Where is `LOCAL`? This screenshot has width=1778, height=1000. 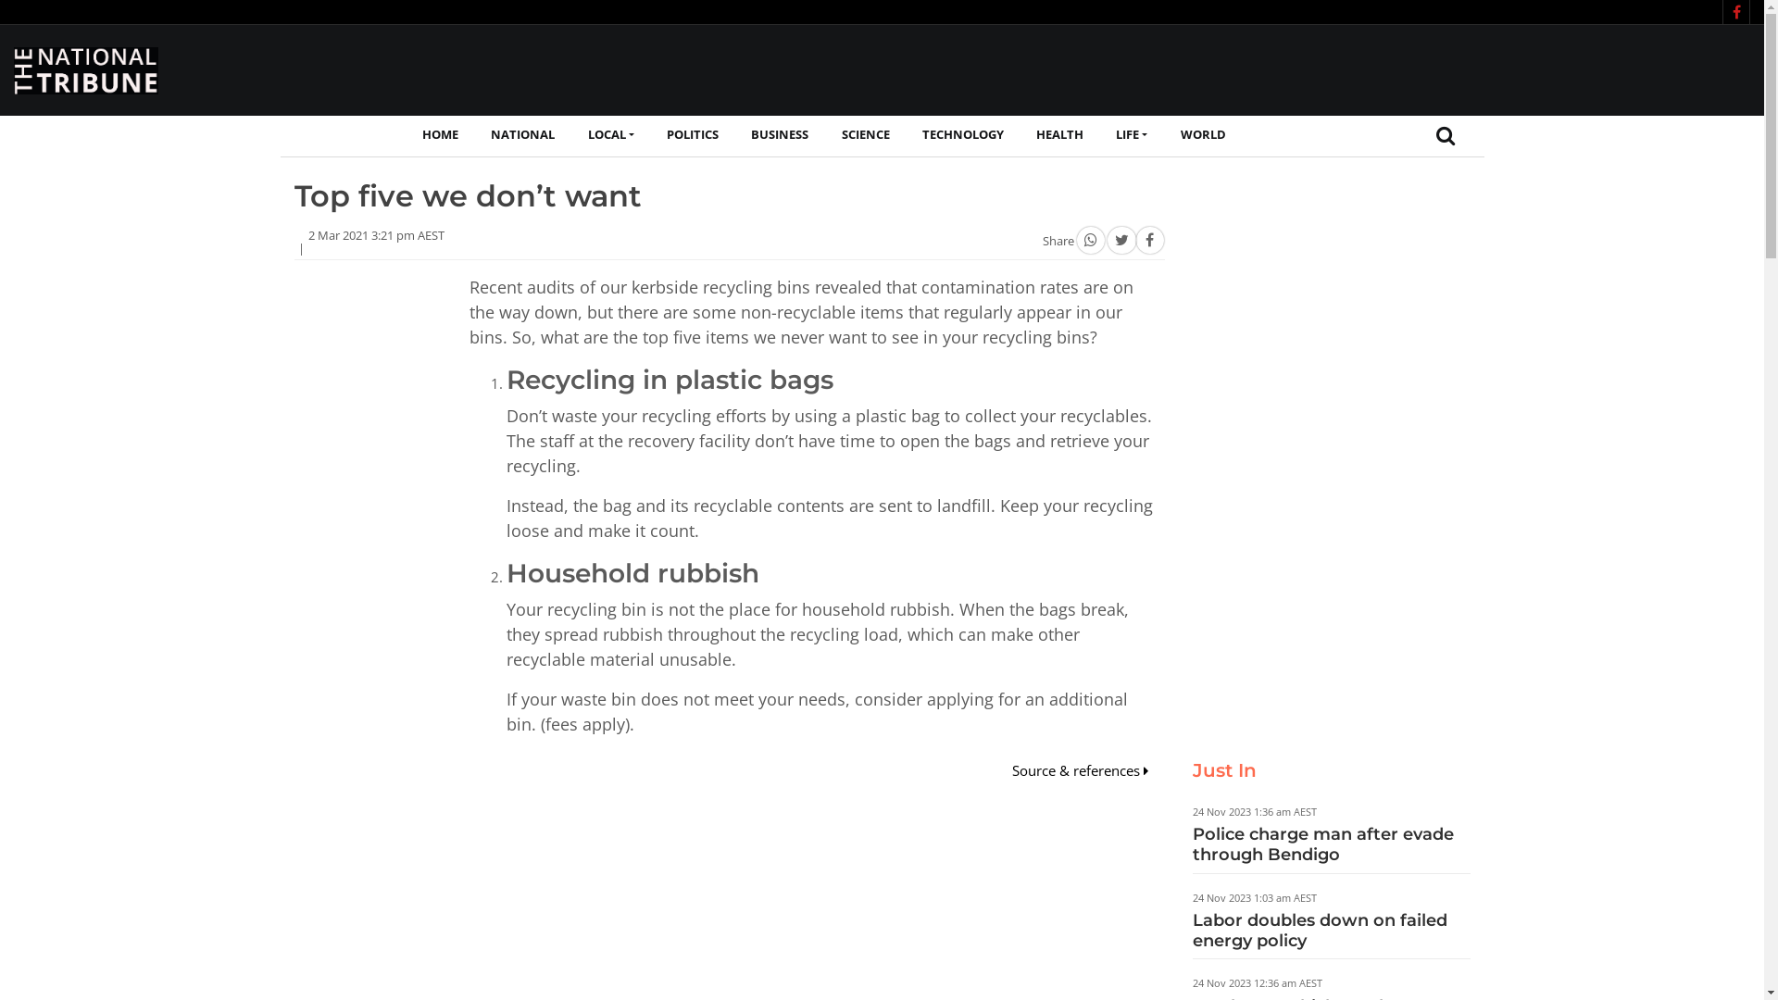 LOCAL is located at coordinates (611, 136).